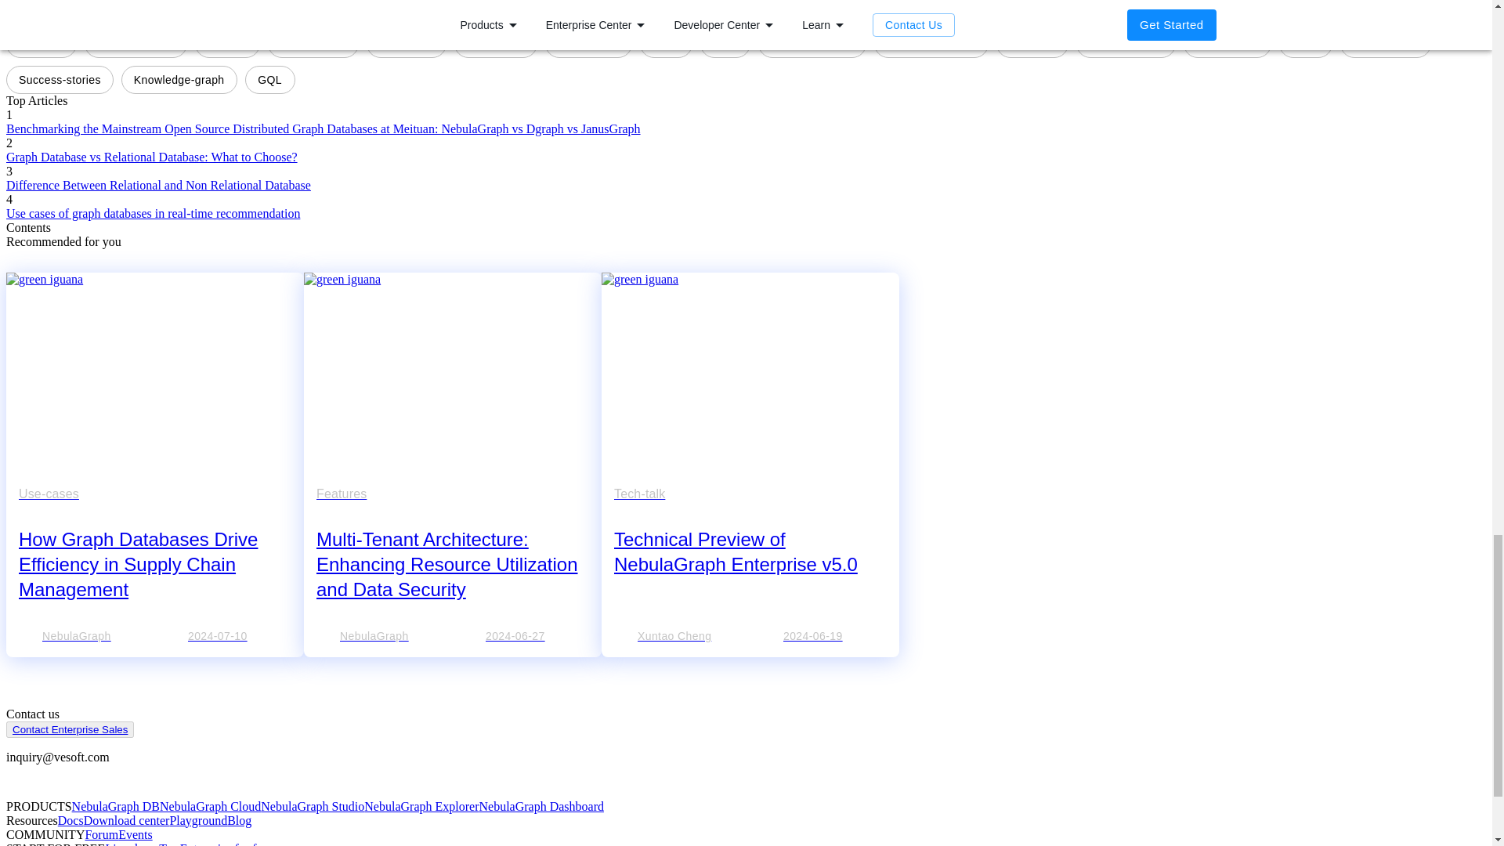 The height and width of the screenshot is (846, 1504). What do you see at coordinates (812, 43) in the screenshot?
I see `Query-language` at bounding box center [812, 43].